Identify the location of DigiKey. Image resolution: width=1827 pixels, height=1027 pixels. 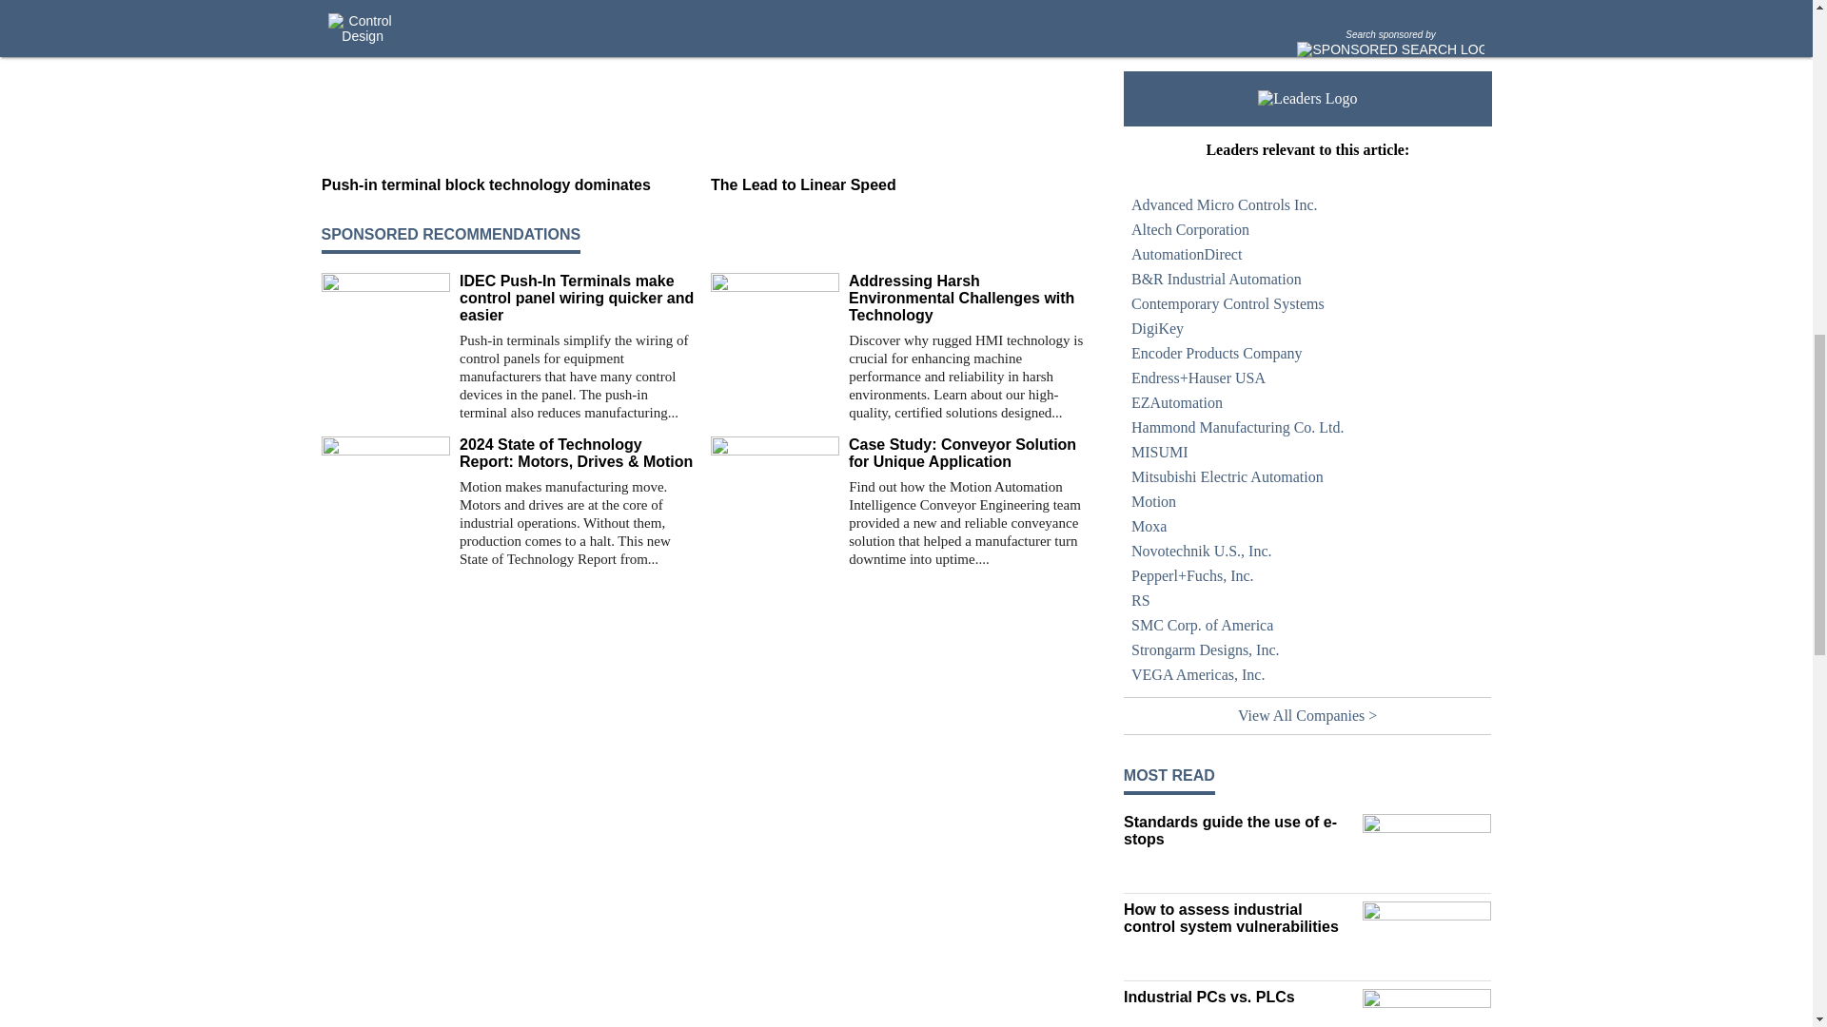
(1307, 328).